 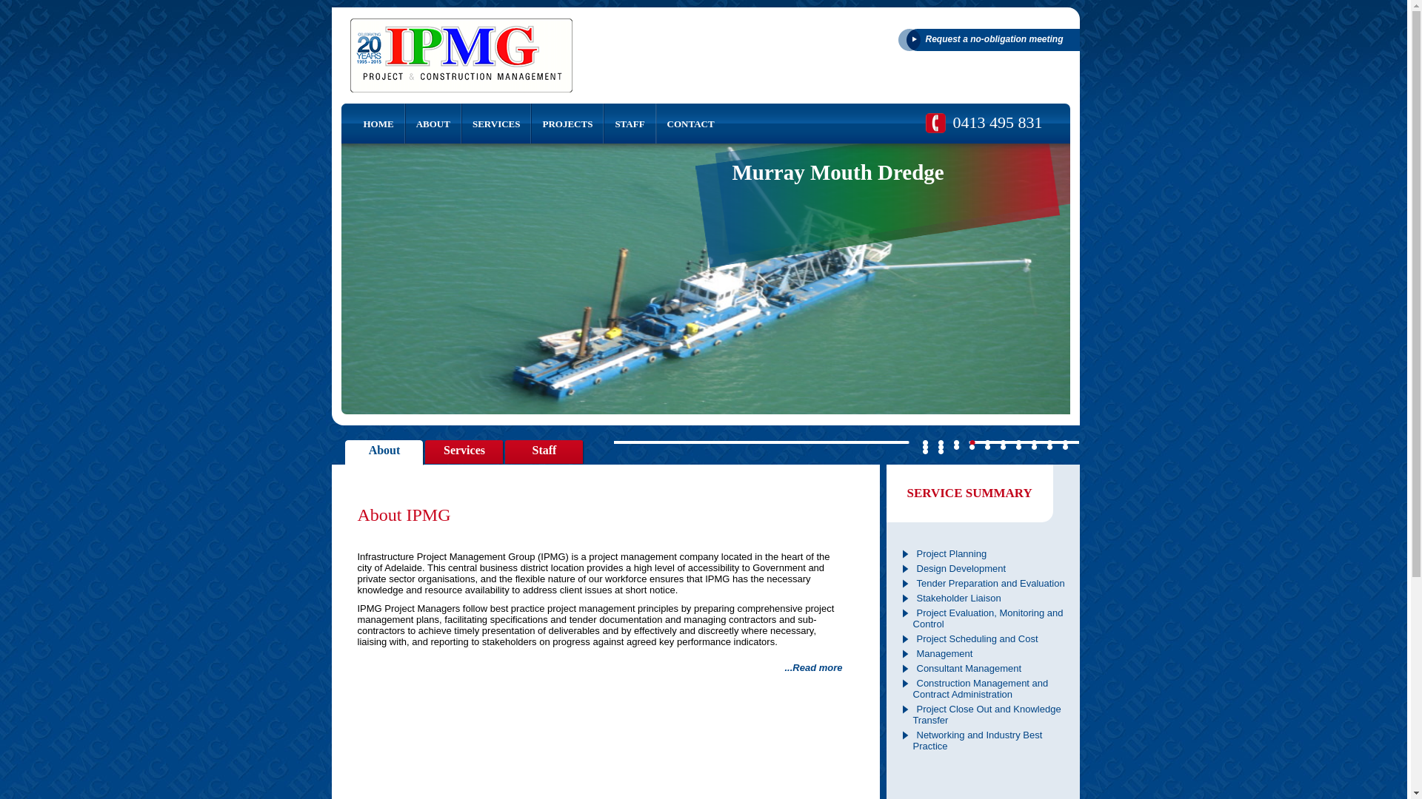 What do you see at coordinates (926, 447) in the screenshot?
I see `11` at bounding box center [926, 447].